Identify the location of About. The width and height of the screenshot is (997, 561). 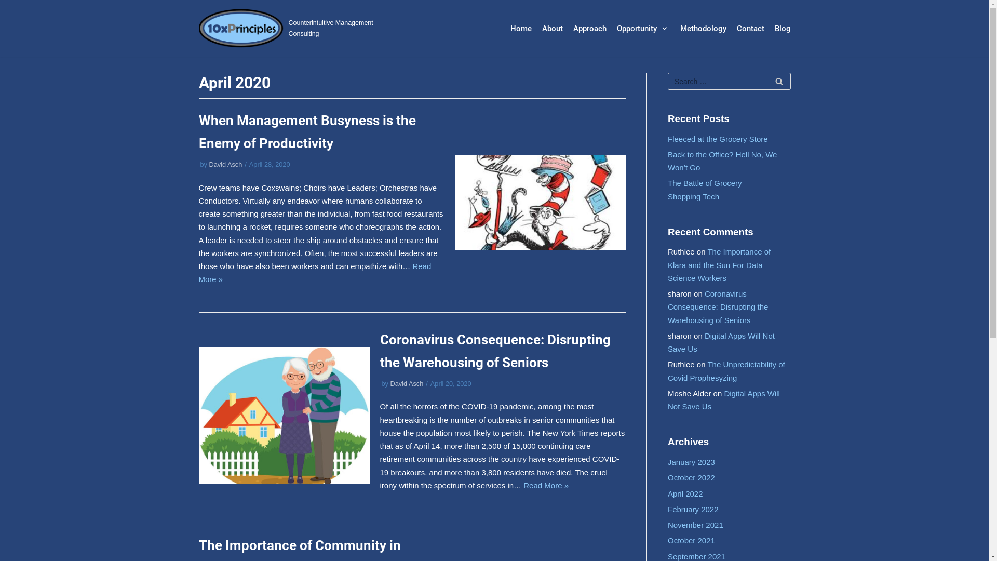
(553, 29).